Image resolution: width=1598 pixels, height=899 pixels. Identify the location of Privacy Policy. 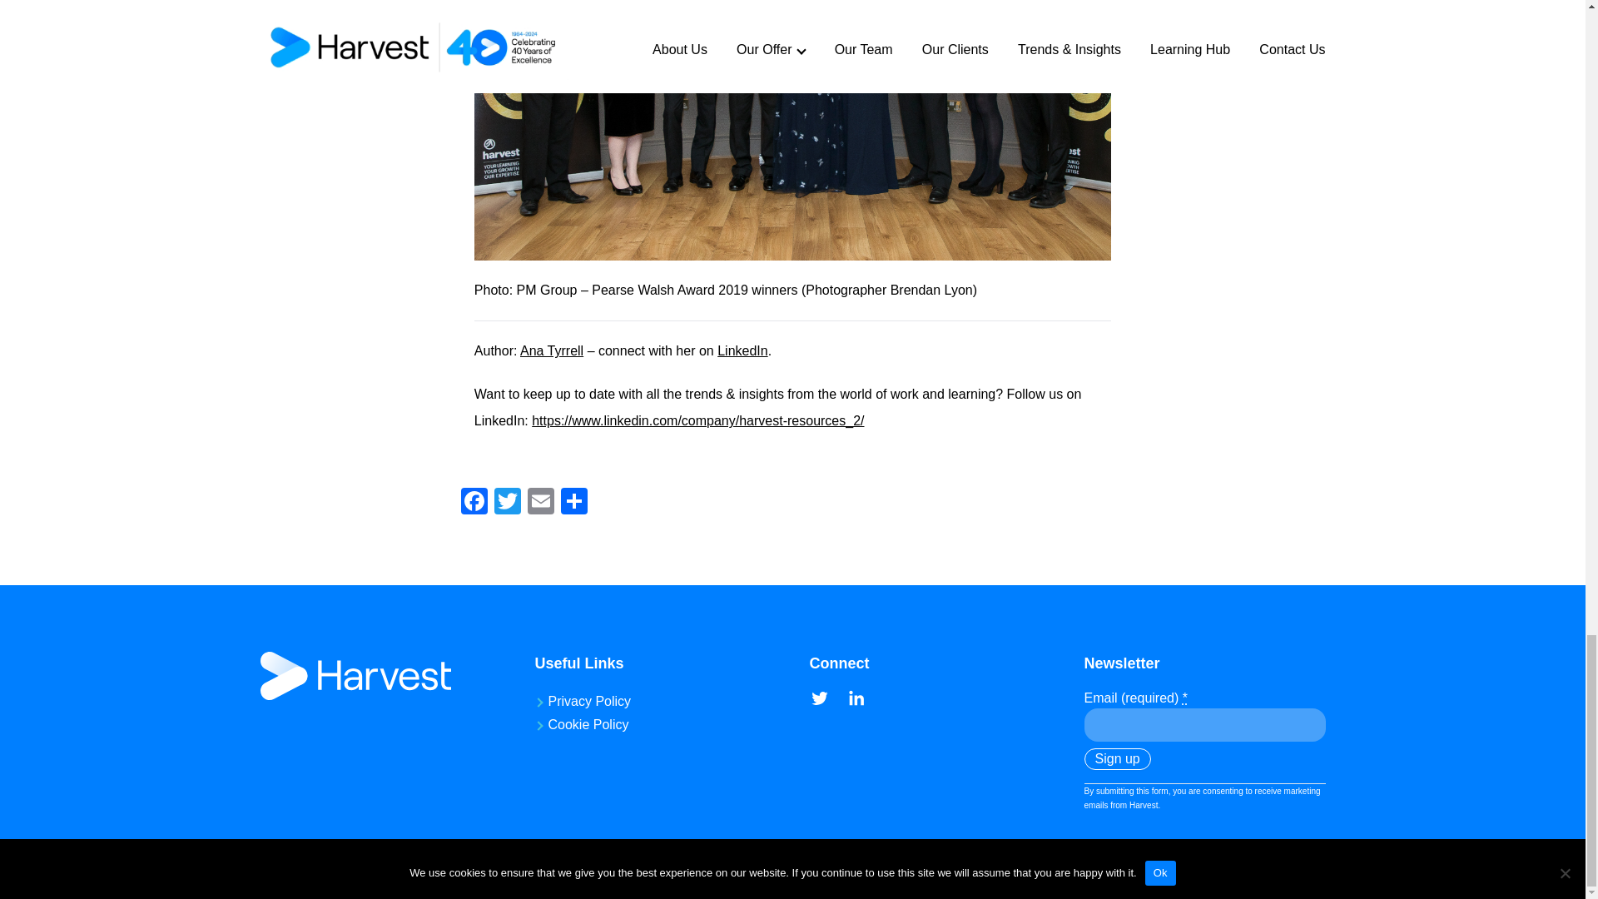
(589, 701).